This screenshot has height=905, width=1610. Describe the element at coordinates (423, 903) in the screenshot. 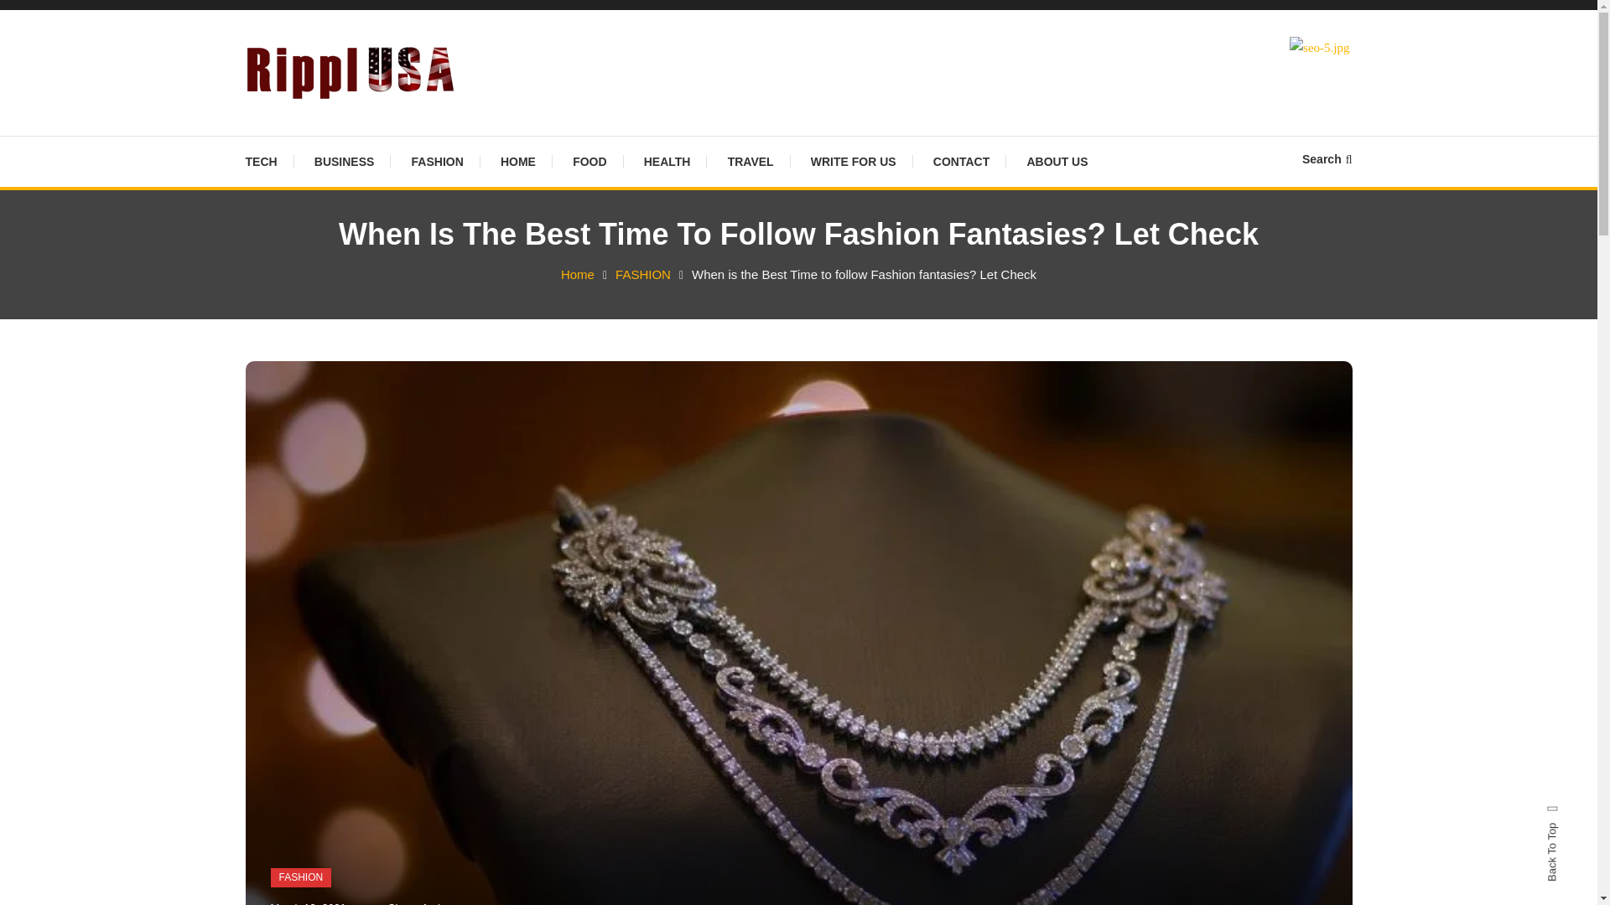

I see `Simon Ambros` at that location.